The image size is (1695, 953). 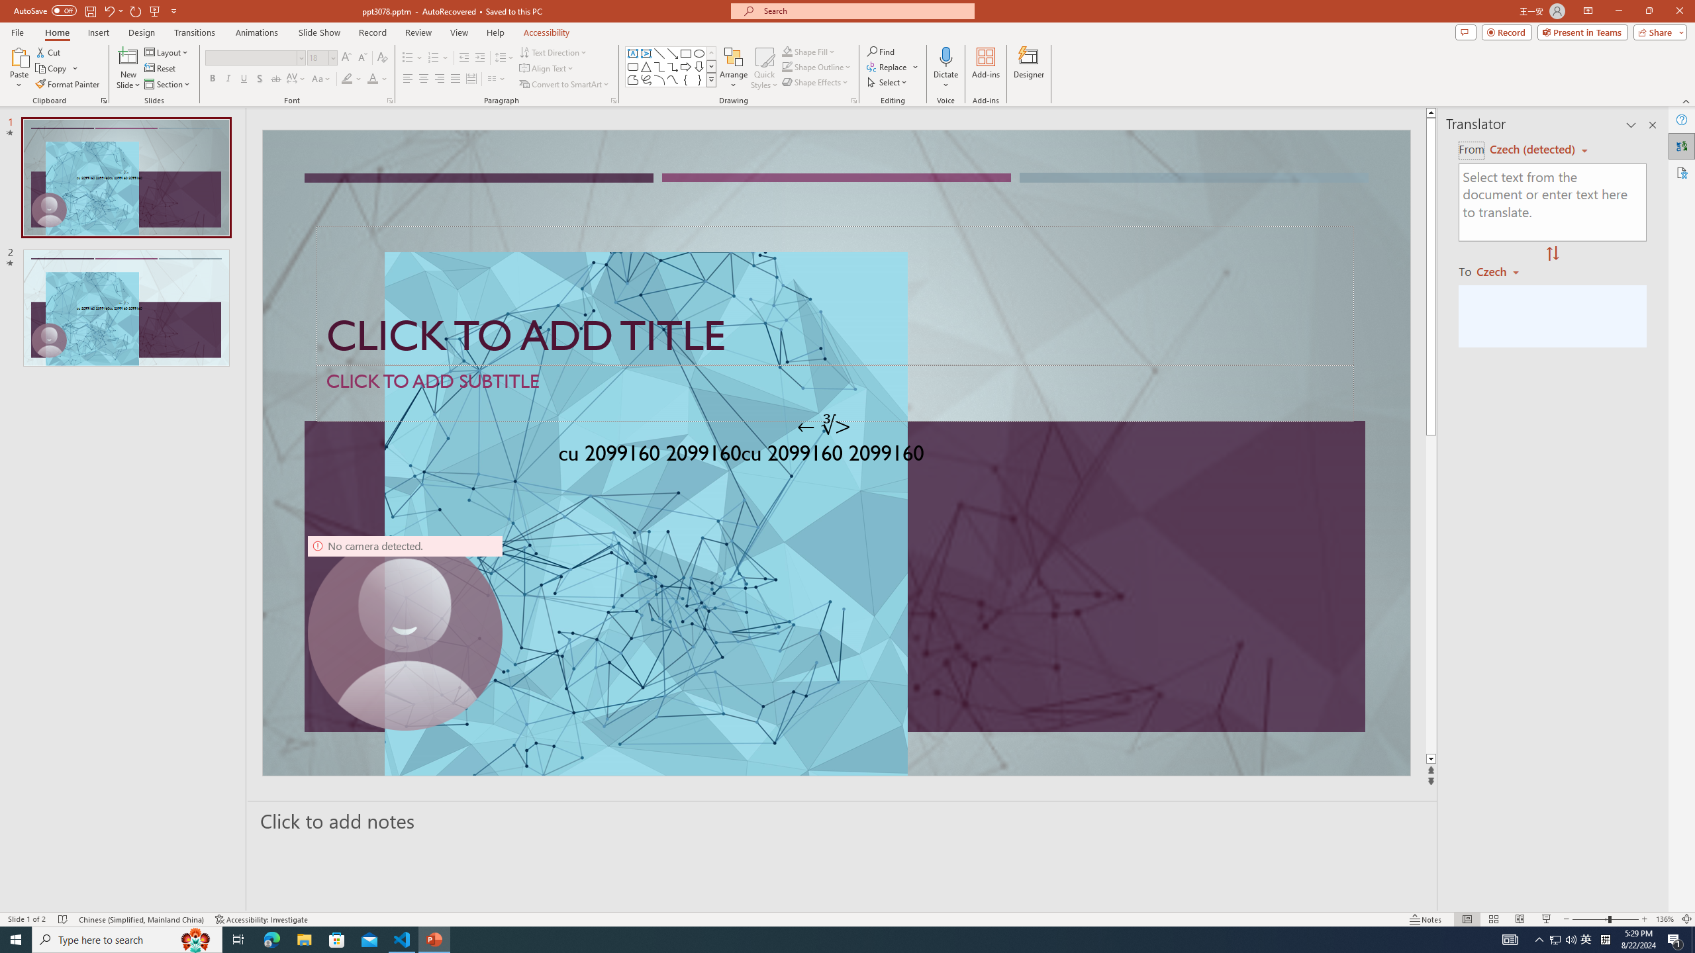 What do you see at coordinates (659, 79) in the screenshot?
I see `Arc` at bounding box center [659, 79].